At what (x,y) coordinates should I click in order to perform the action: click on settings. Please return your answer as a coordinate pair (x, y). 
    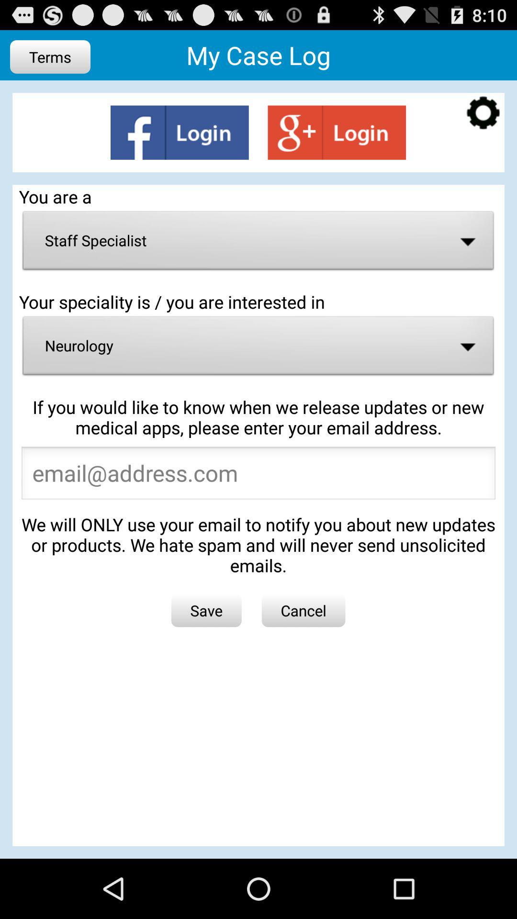
    Looking at the image, I should click on (483, 114).